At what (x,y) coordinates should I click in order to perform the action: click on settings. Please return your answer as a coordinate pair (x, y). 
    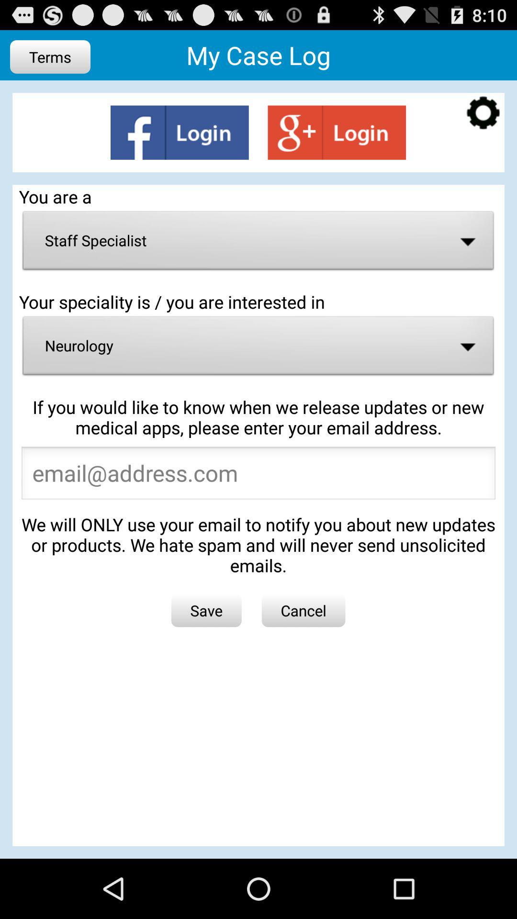
    Looking at the image, I should click on (483, 114).